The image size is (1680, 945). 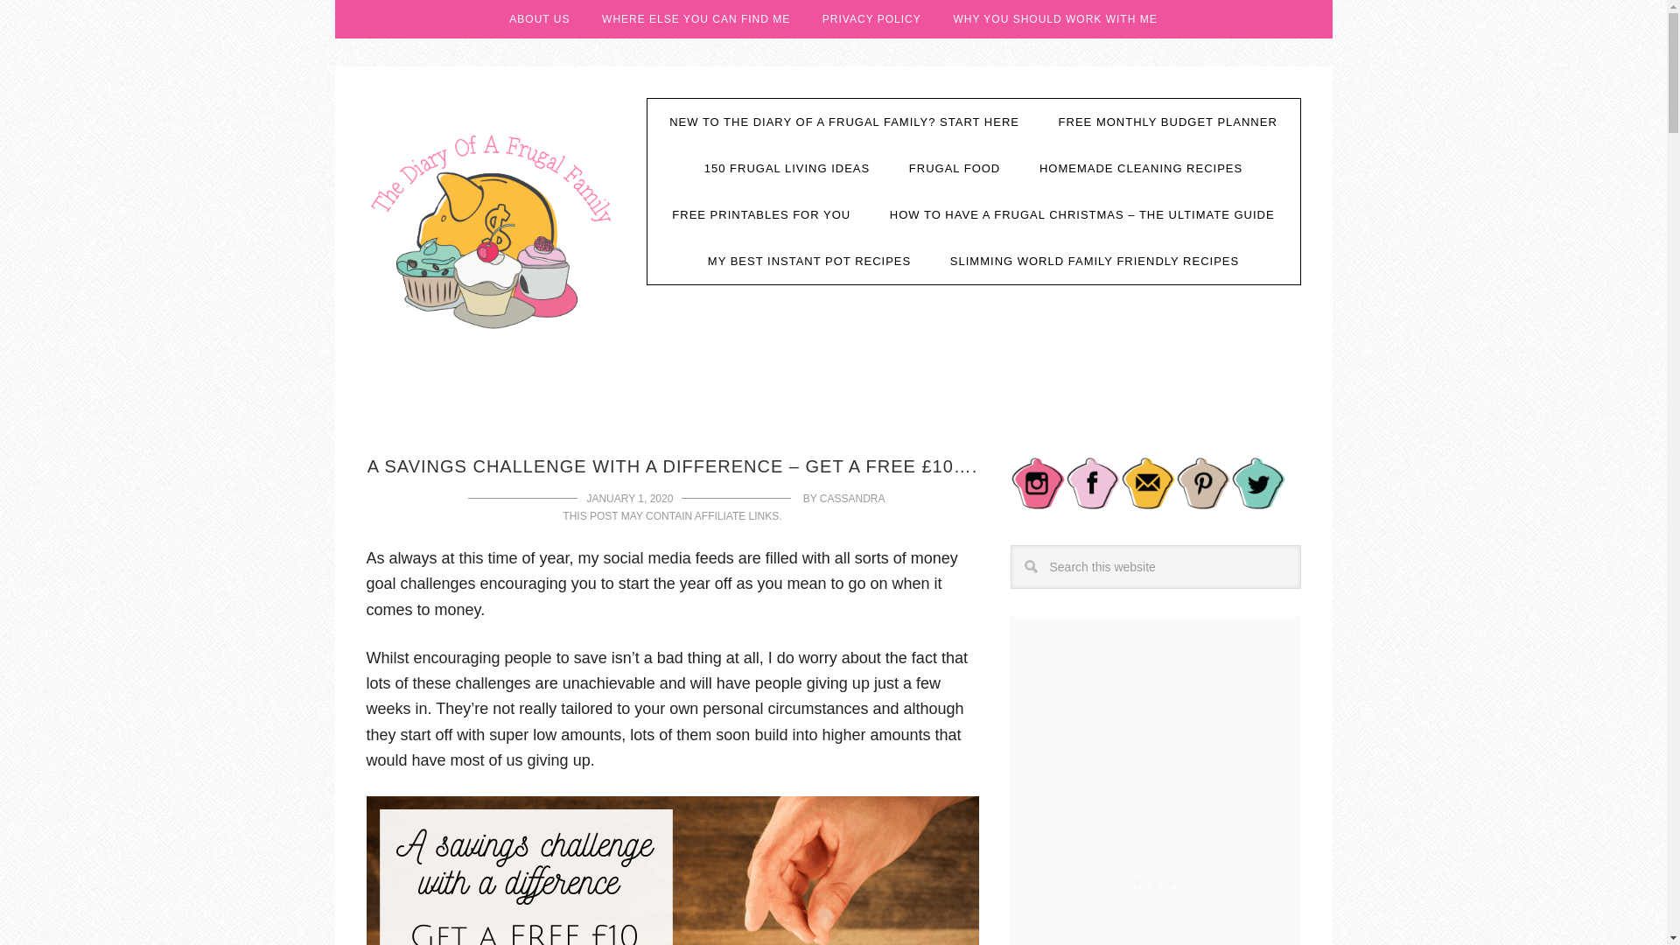 I want to click on THE DIARY OF A FRUGAL FAMILY, so click(x=493, y=229).